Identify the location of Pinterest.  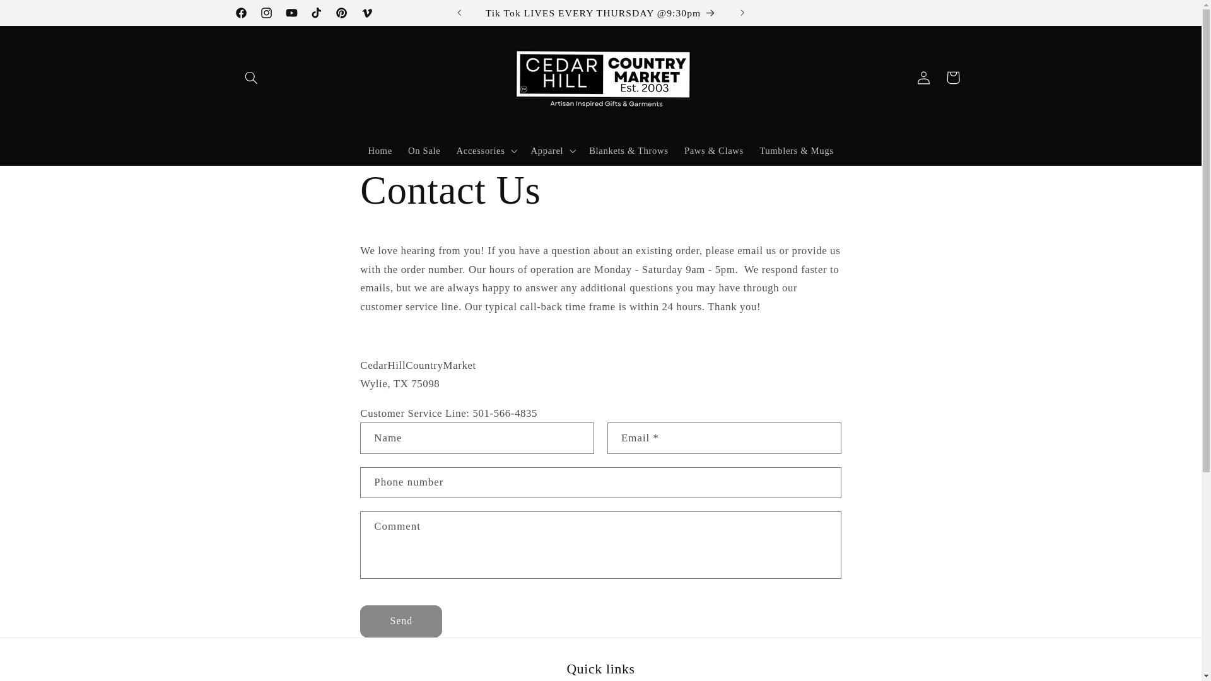
(342, 13).